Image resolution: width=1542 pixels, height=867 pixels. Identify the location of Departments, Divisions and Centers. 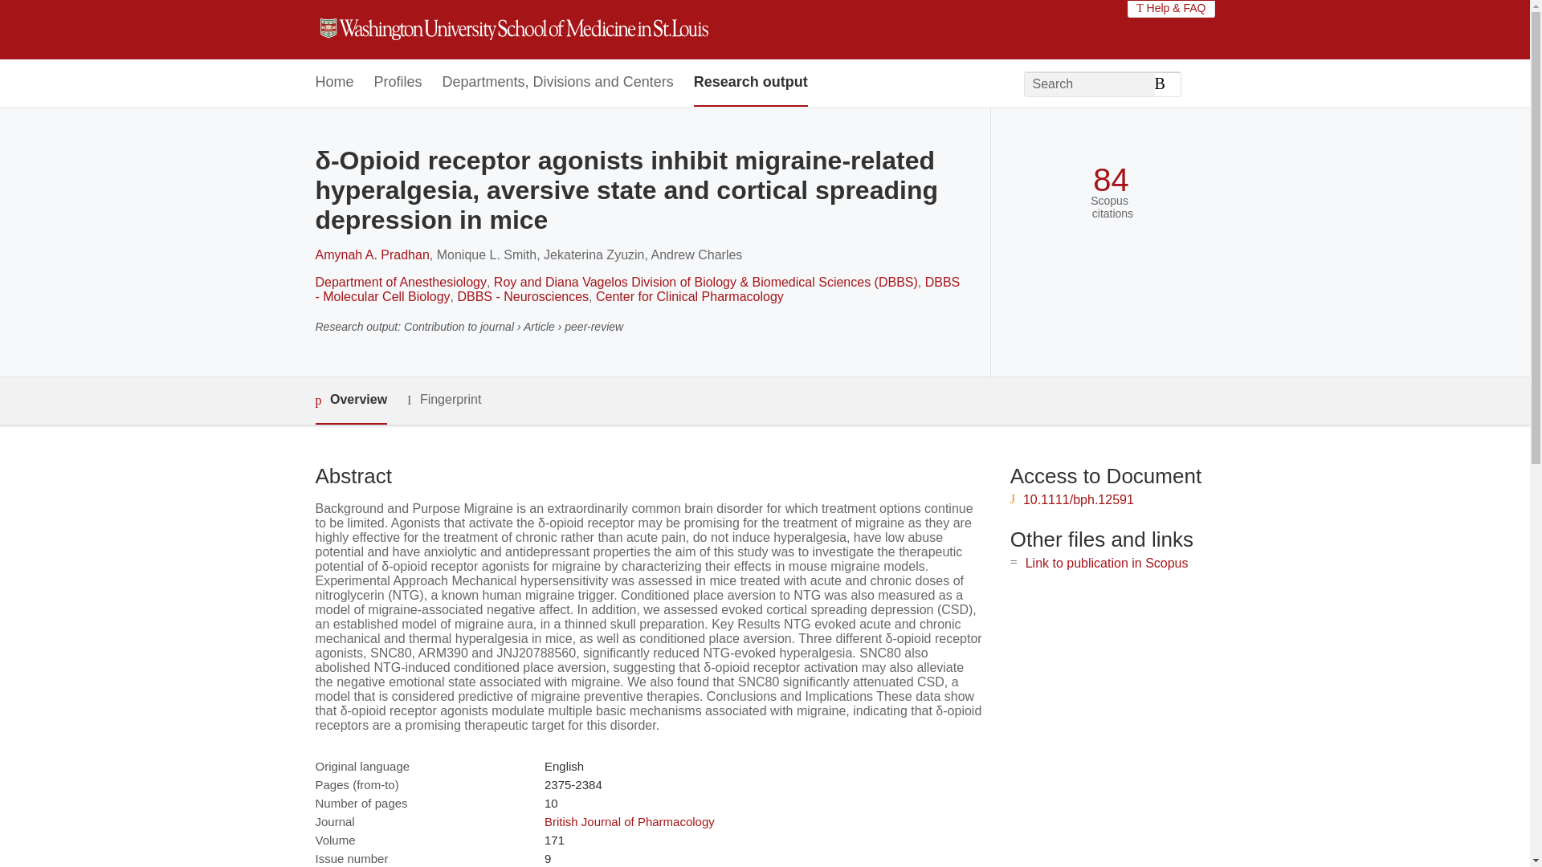
(558, 83).